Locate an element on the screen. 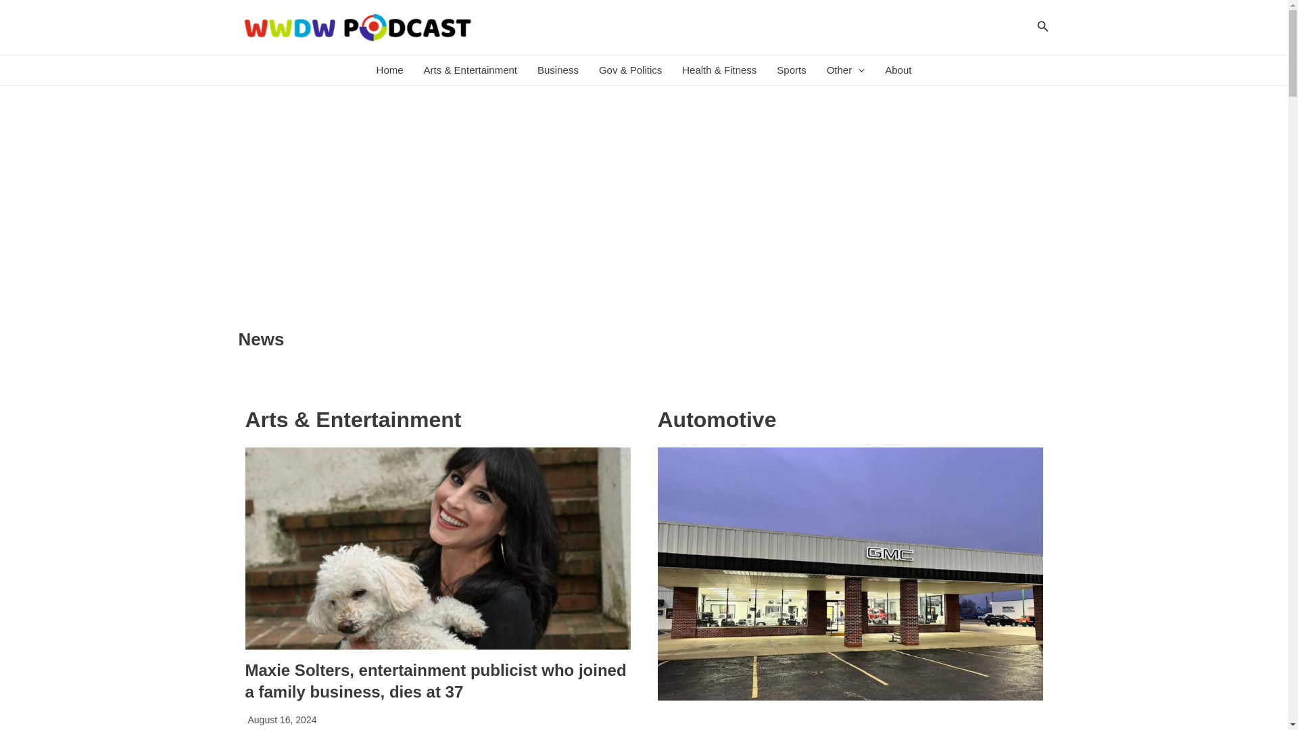  Home is located at coordinates (389, 70).